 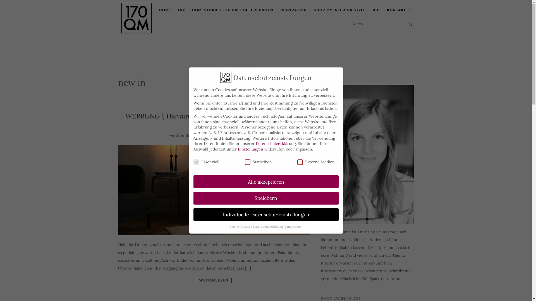 I want to click on Alle akzeptieren, so click(x=266, y=182).